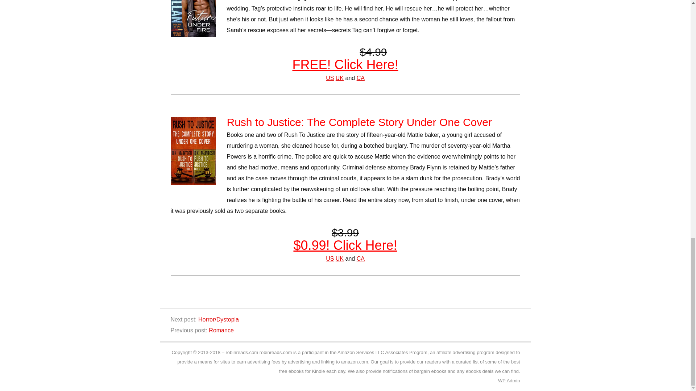  What do you see at coordinates (330, 78) in the screenshot?
I see `US` at bounding box center [330, 78].